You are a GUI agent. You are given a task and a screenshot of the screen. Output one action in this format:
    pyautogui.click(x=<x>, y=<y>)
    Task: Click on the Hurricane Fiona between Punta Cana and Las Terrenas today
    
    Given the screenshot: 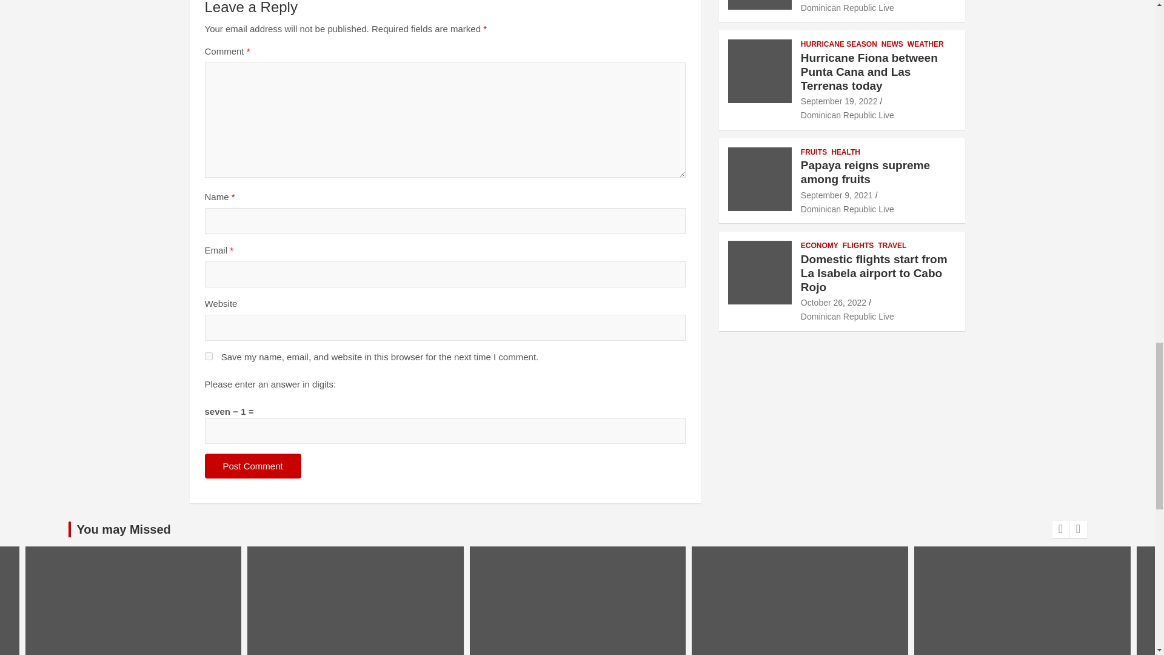 What is the action you would take?
    pyautogui.click(x=839, y=101)
    